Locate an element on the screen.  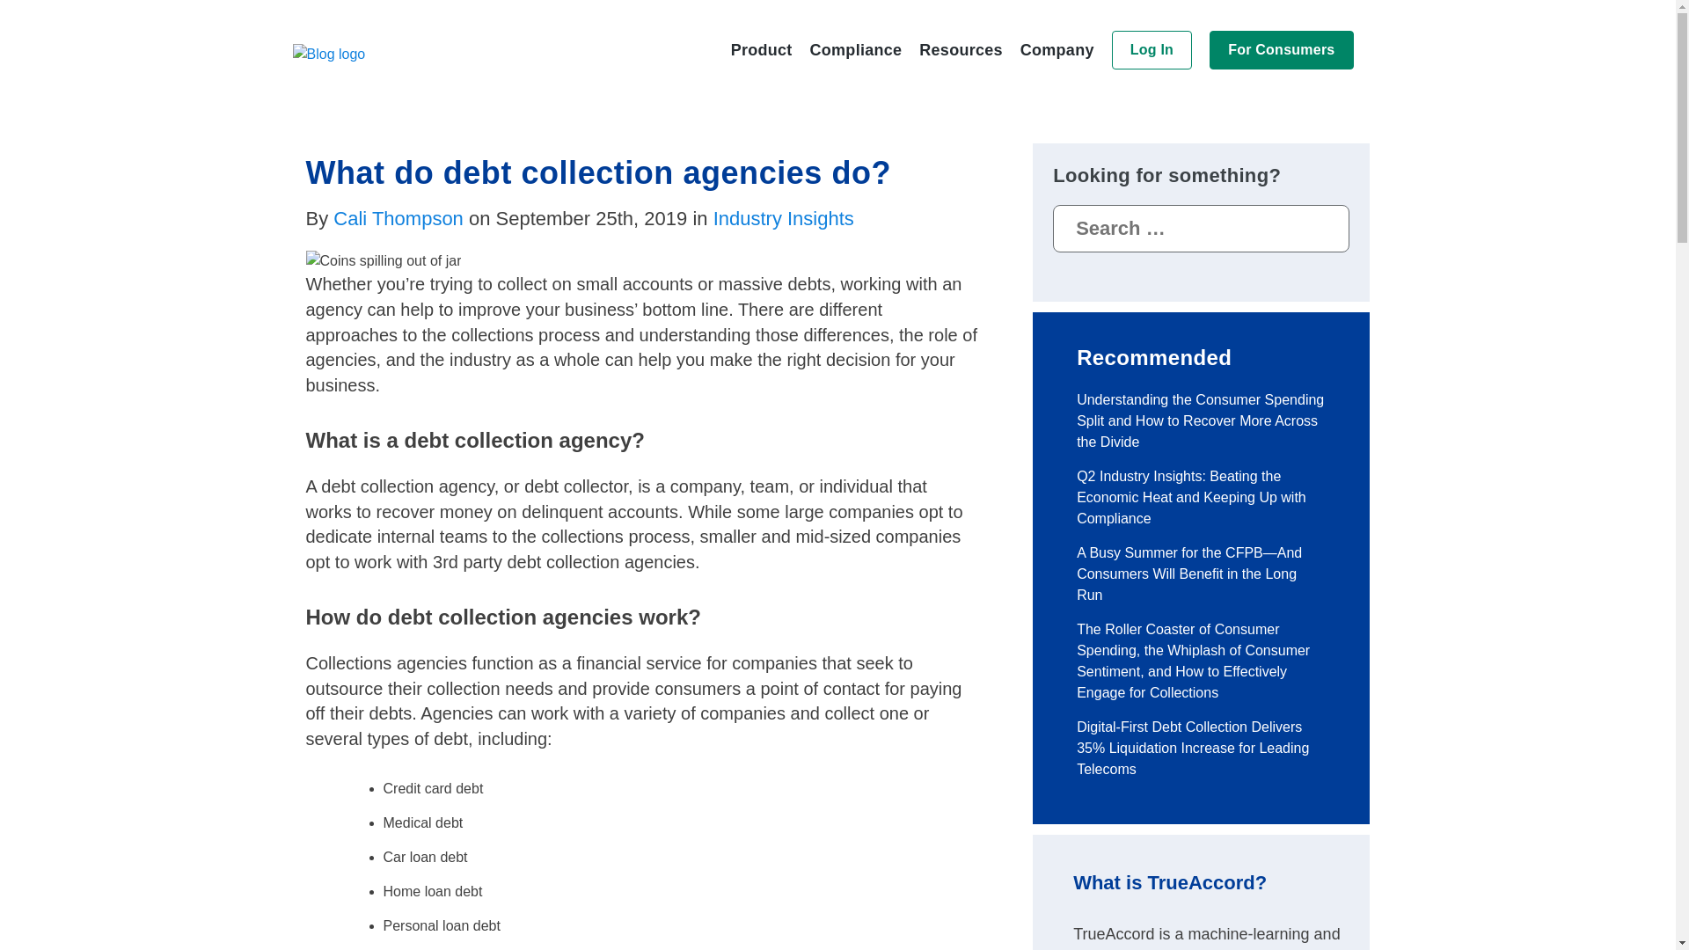
Resources is located at coordinates (960, 49).